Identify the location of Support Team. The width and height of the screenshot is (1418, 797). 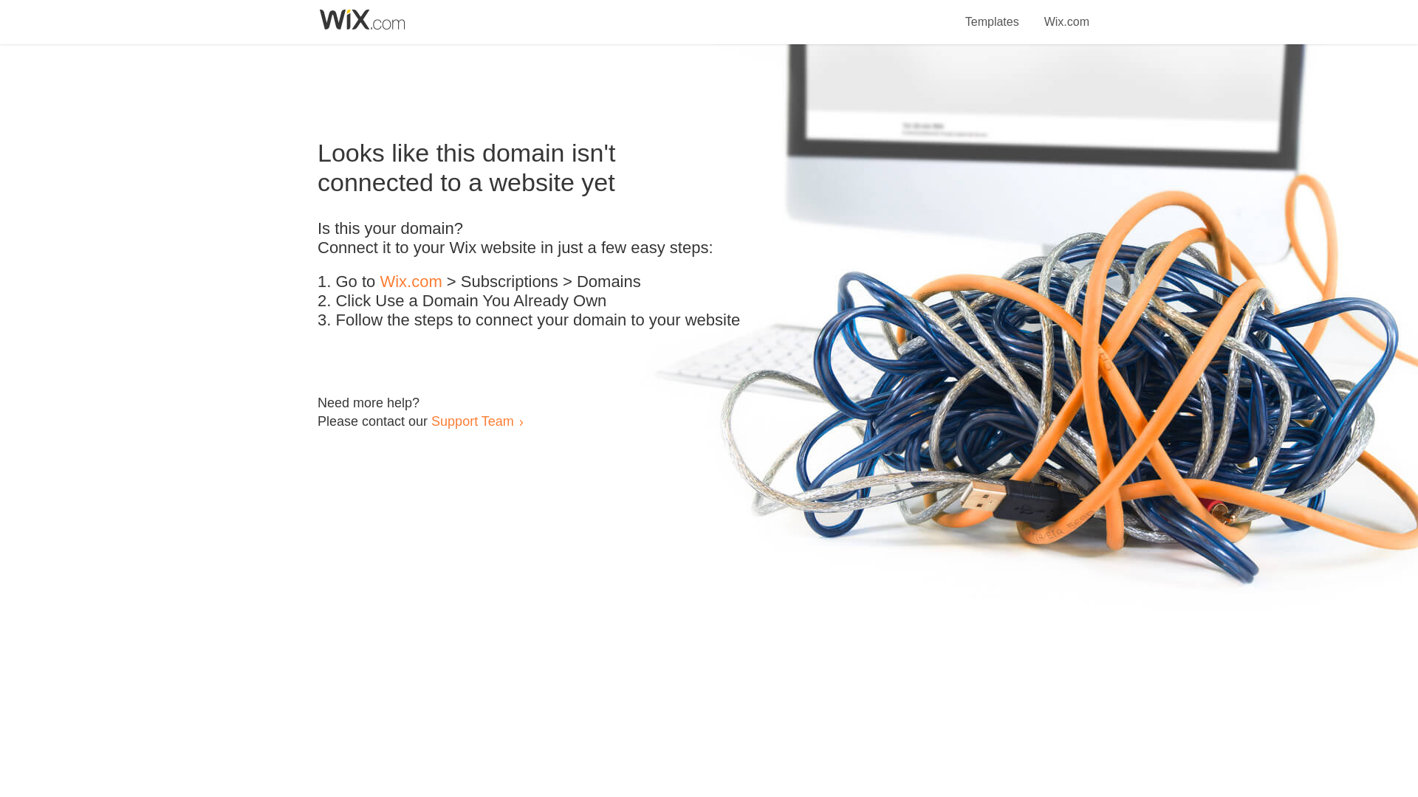
(472, 421).